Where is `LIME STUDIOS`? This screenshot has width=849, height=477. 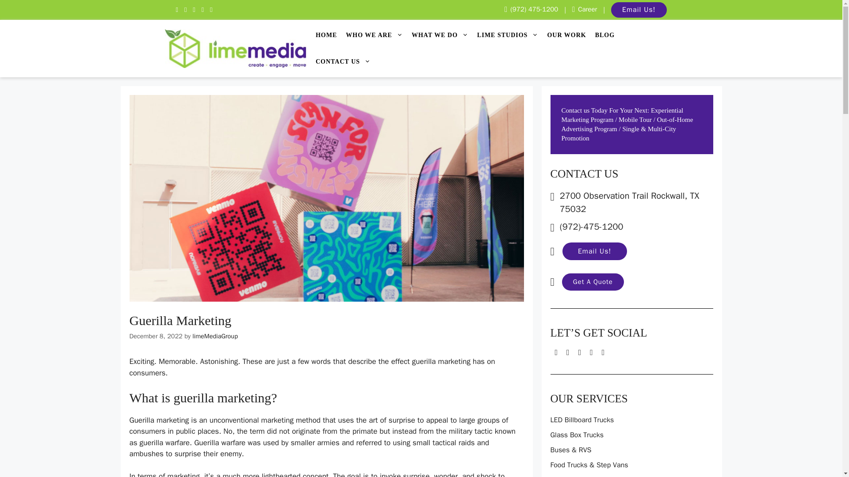 LIME STUDIOS is located at coordinates (512, 35).